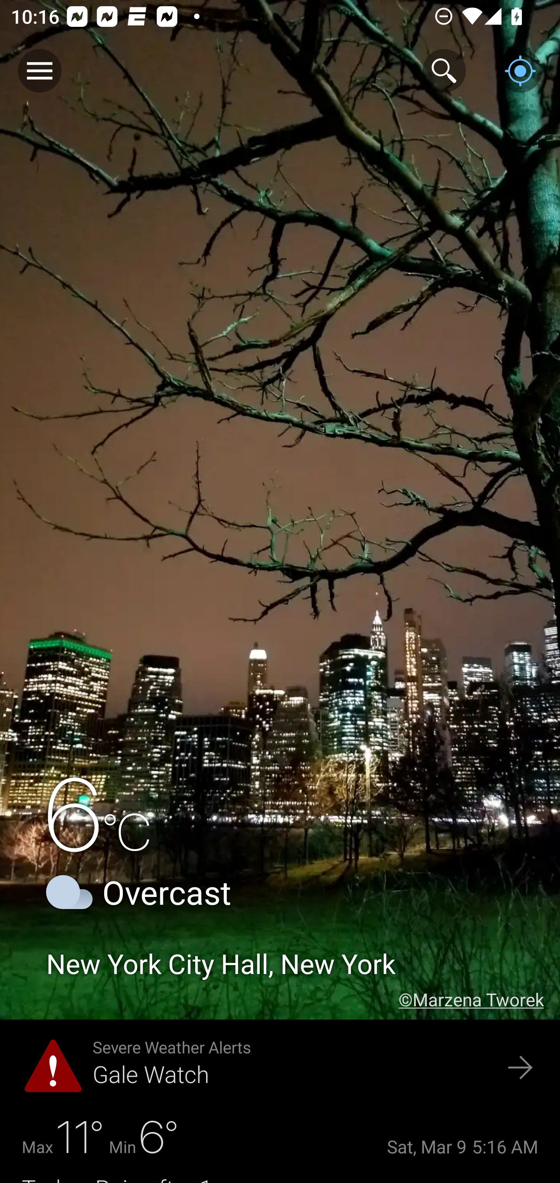 This screenshot has width=560, height=1183. What do you see at coordinates (479, 999) in the screenshot?
I see `©Marzena Tworek` at bounding box center [479, 999].